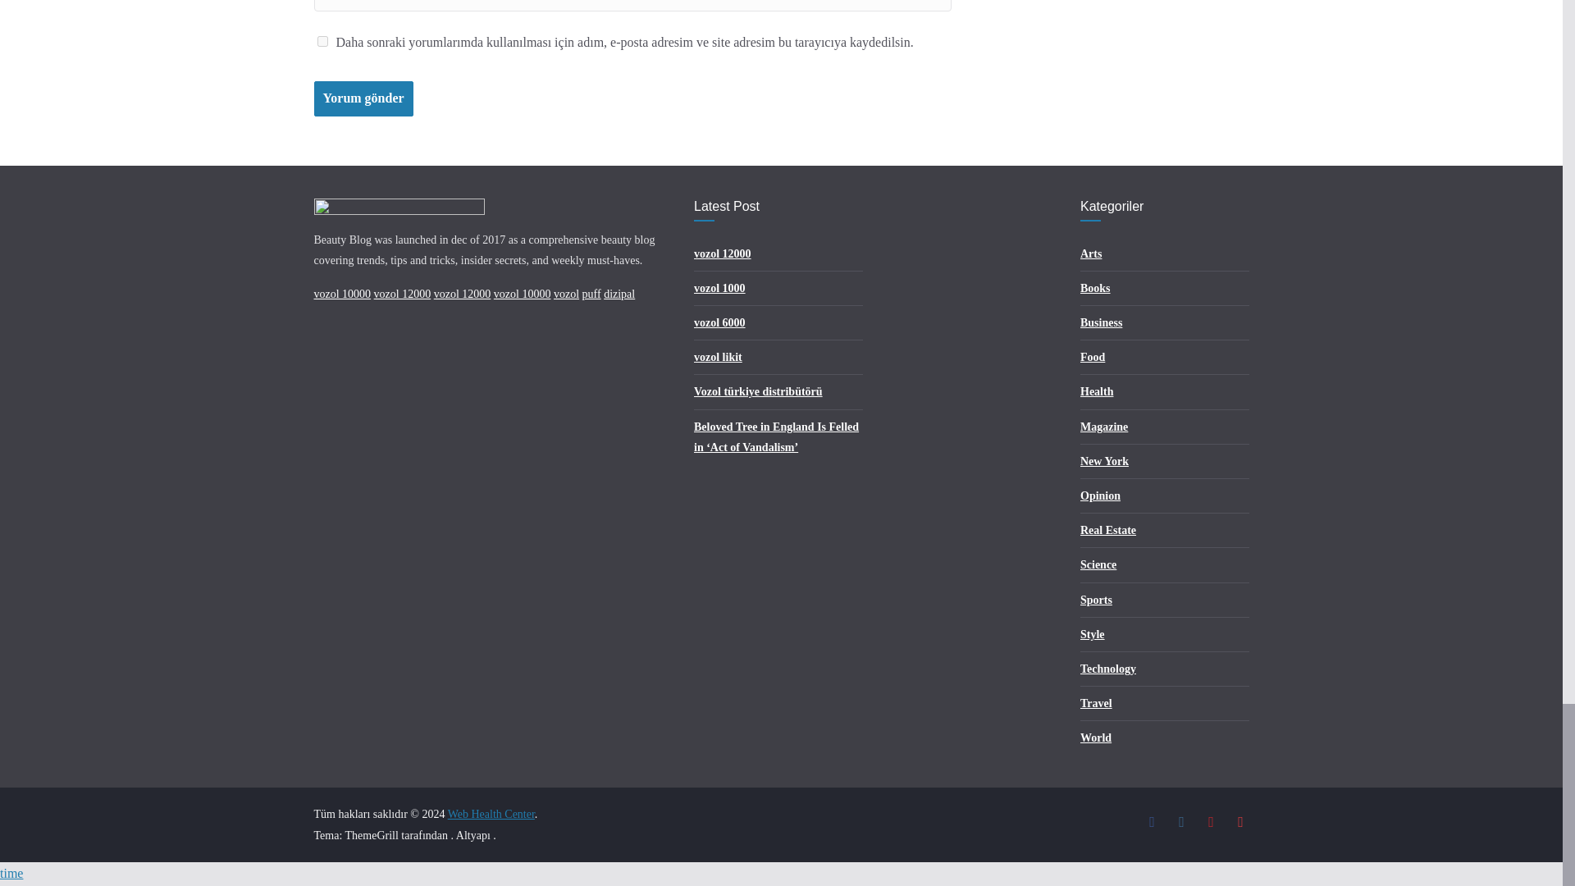 This screenshot has width=1575, height=886. Describe the element at coordinates (523, 294) in the screenshot. I see `vozol 10000` at that location.